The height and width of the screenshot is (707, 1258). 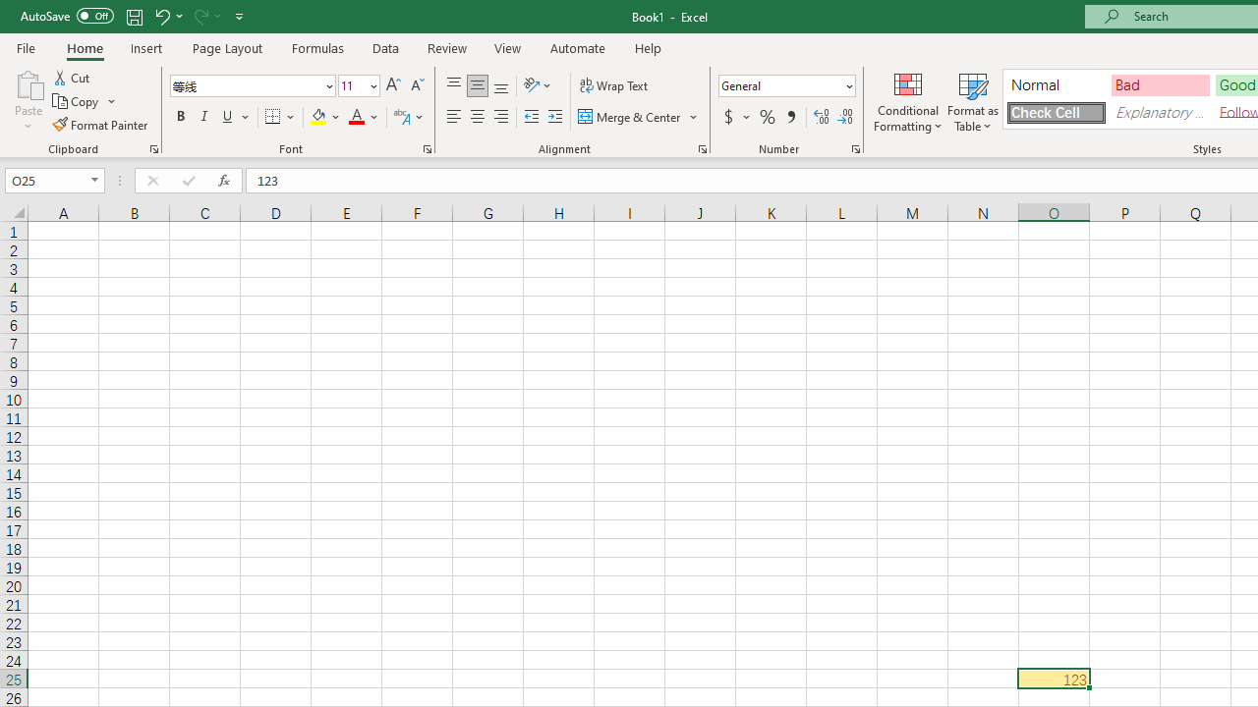 What do you see at coordinates (77, 102) in the screenshot?
I see `Copy` at bounding box center [77, 102].